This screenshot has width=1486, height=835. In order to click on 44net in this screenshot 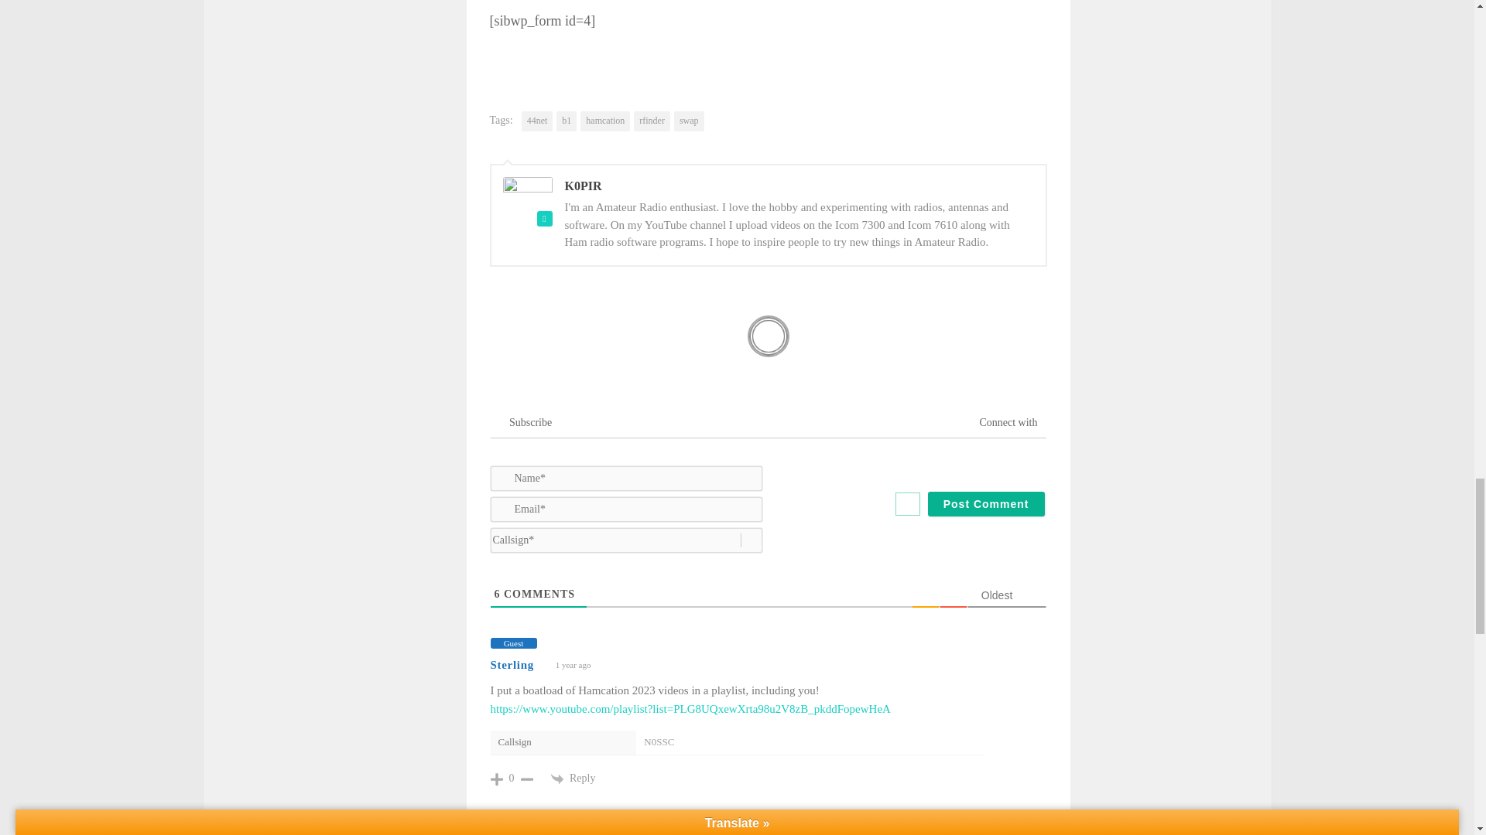, I will do `click(537, 121)`.